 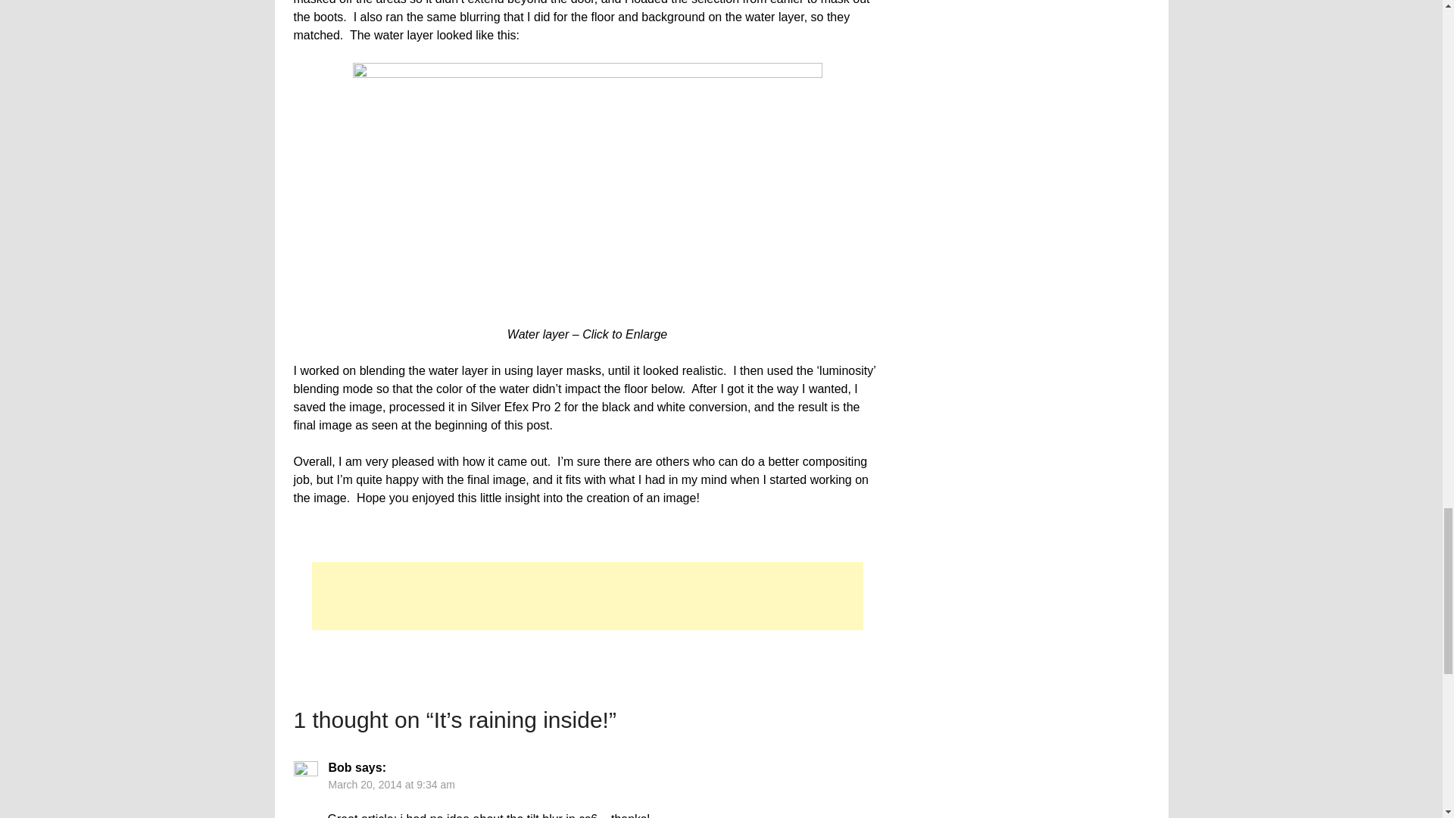 I want to click on March 20, 2014 at 9:34 am, so click(x=391, y=785).